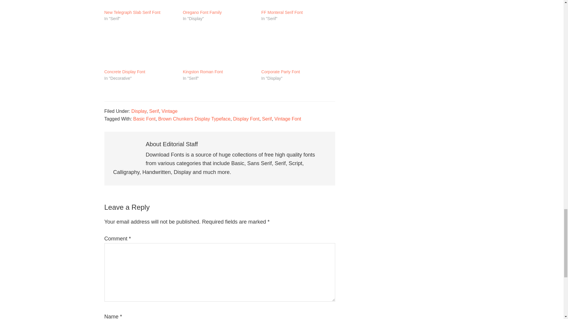  I want to click on Vintage, so click(169, 111).